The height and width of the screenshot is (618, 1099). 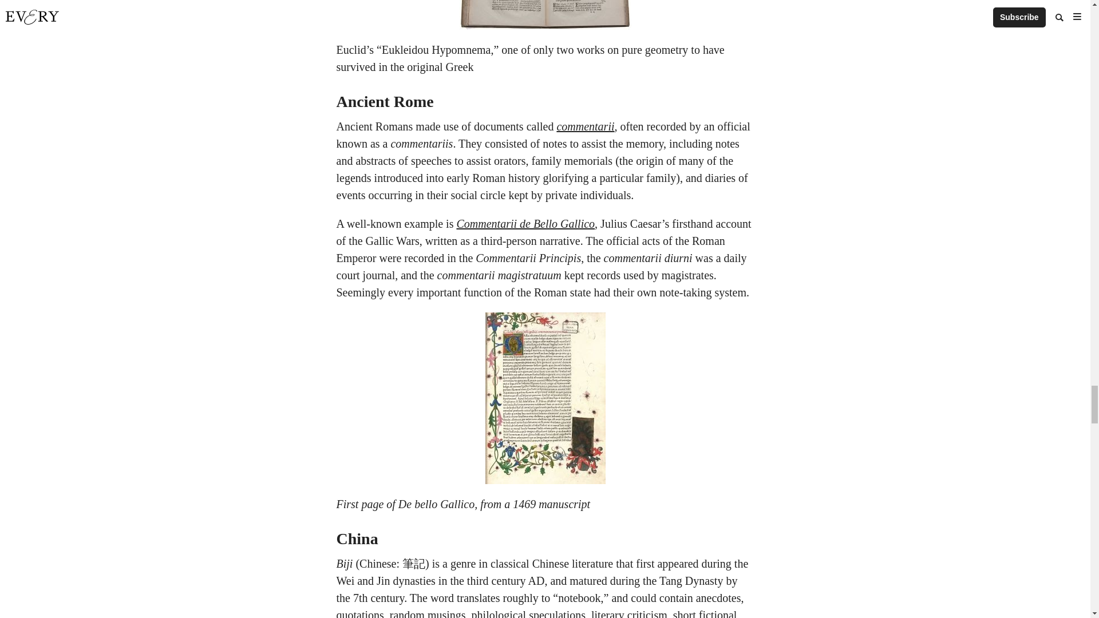 What do you see at coordinates (585, 126) in the screenshot?
I see `commentarii` at bounding box center [585, 126].